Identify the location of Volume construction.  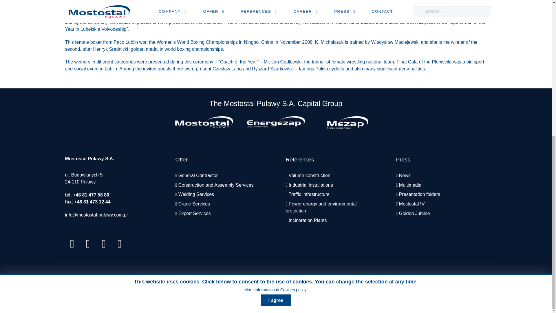
(309, 176).